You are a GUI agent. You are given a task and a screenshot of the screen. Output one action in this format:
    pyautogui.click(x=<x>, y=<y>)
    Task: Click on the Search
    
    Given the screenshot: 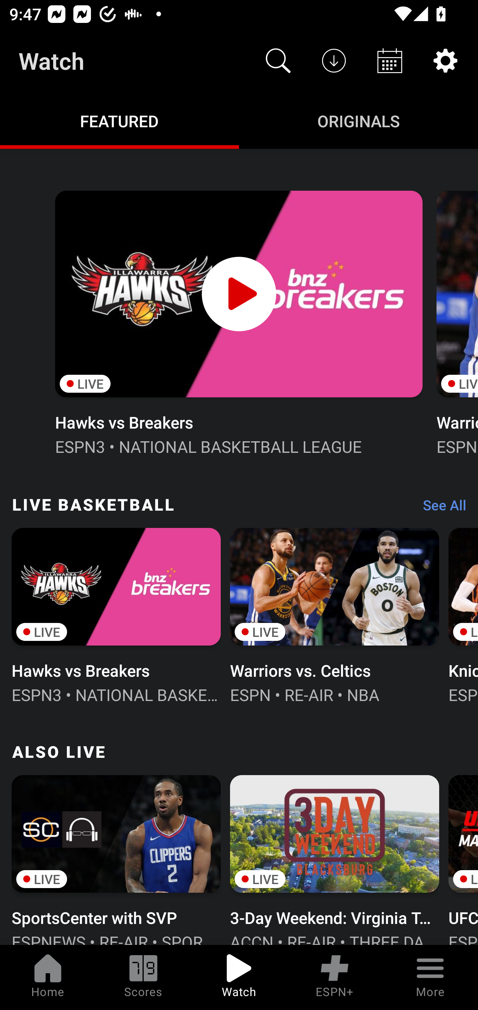 What is the action you would take?
    pyautogui.click(x=278, y=60)
    